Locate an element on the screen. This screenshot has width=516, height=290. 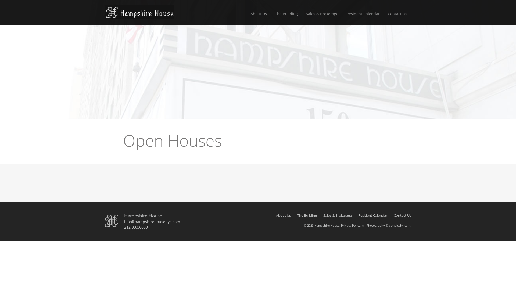
Sales & Brokerage is located at coordinates (338, 215).